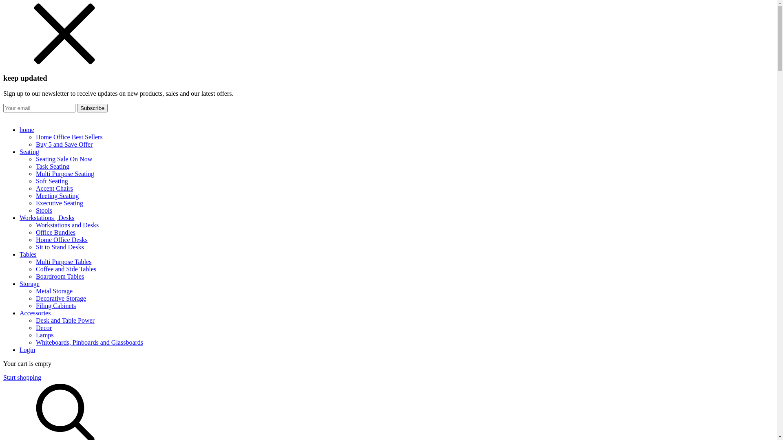 Image resolution: width=783 pixels, height=440 pixels. Describe the element at coordinates (396, 284) in the screenshot. I see `Storage` at that location.